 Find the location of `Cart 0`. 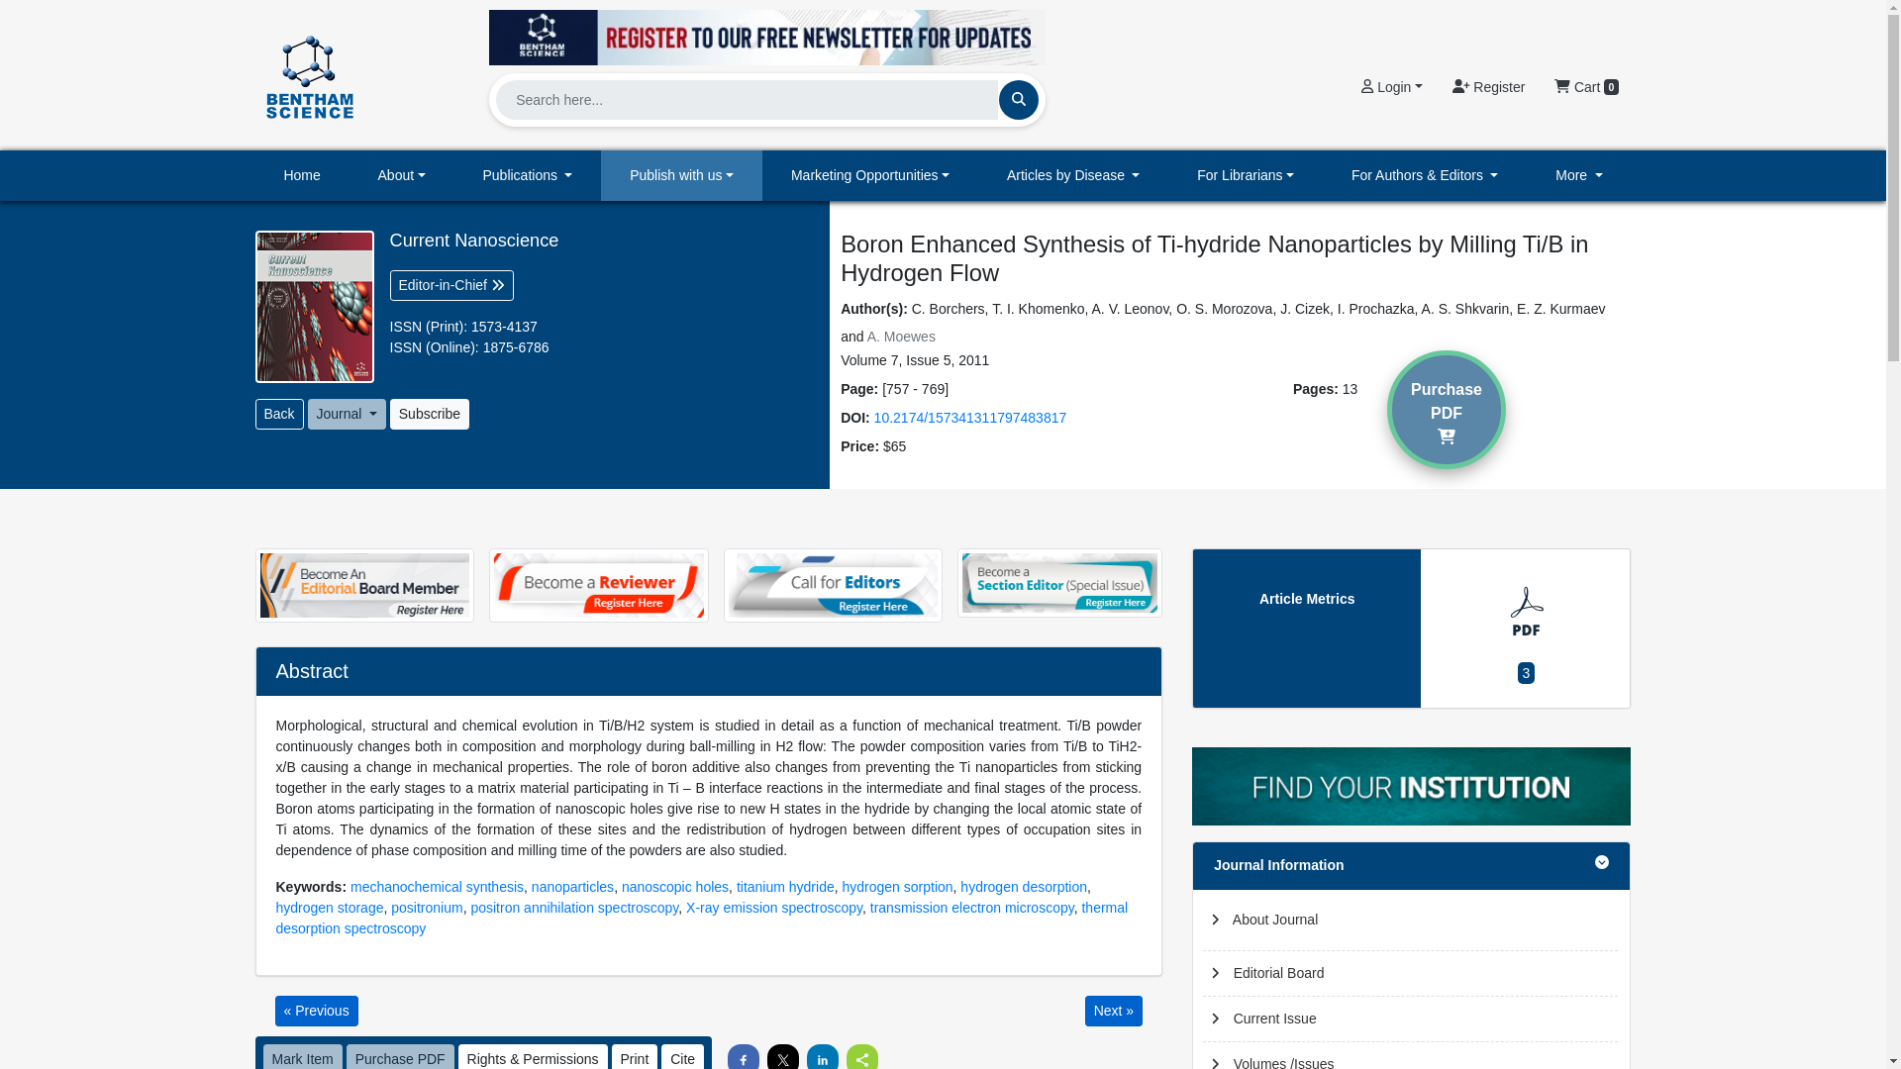

Cart 0 is located at coordinates (1586, 87).